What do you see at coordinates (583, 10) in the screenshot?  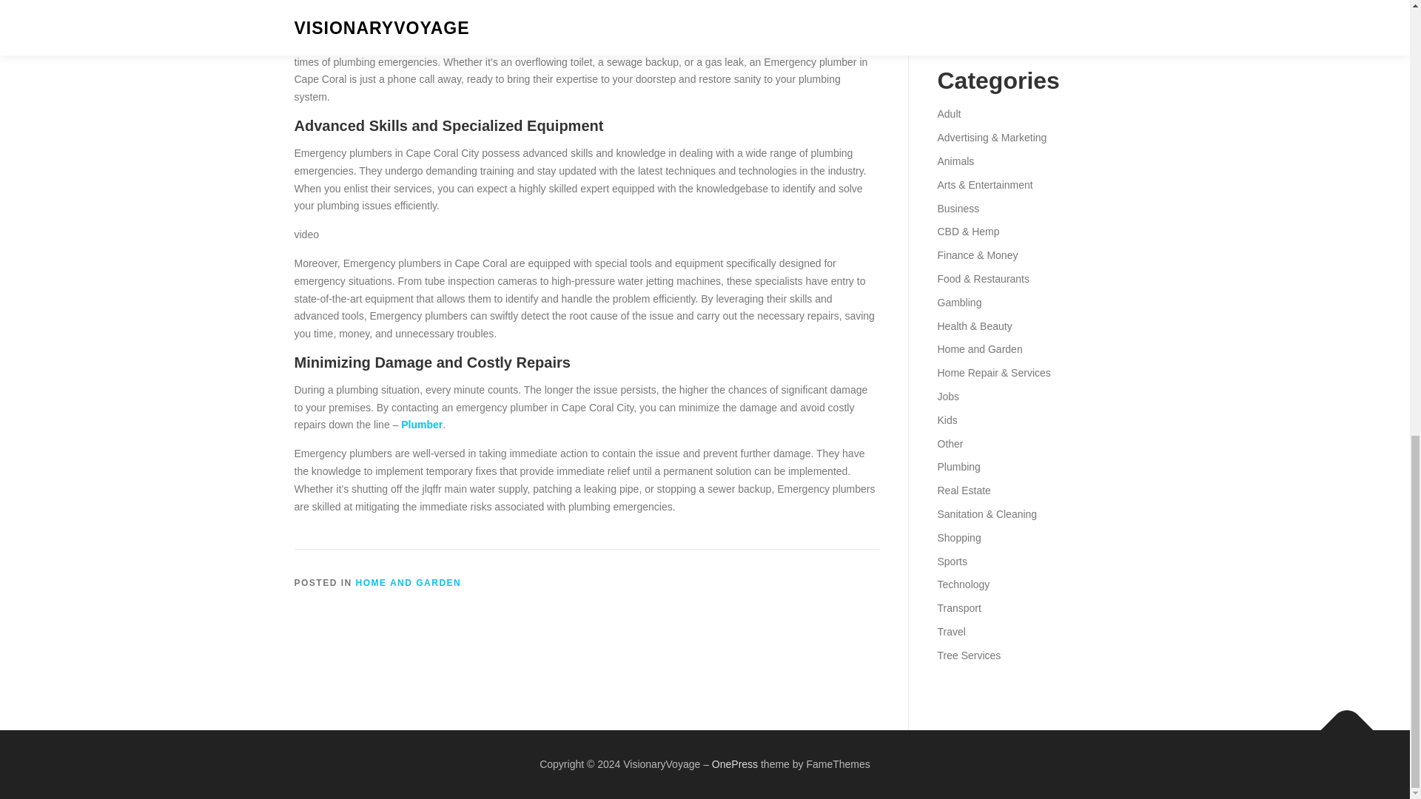 I see `Plumber in Cape Coral` at bounding box center [583, 10].